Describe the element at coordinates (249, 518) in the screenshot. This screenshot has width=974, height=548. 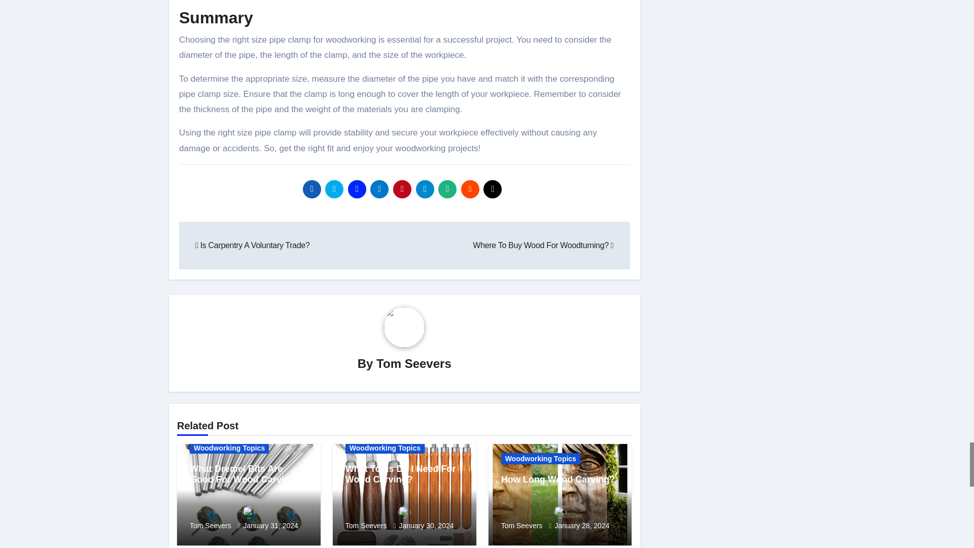
I see `Tom Seevers` at that location.